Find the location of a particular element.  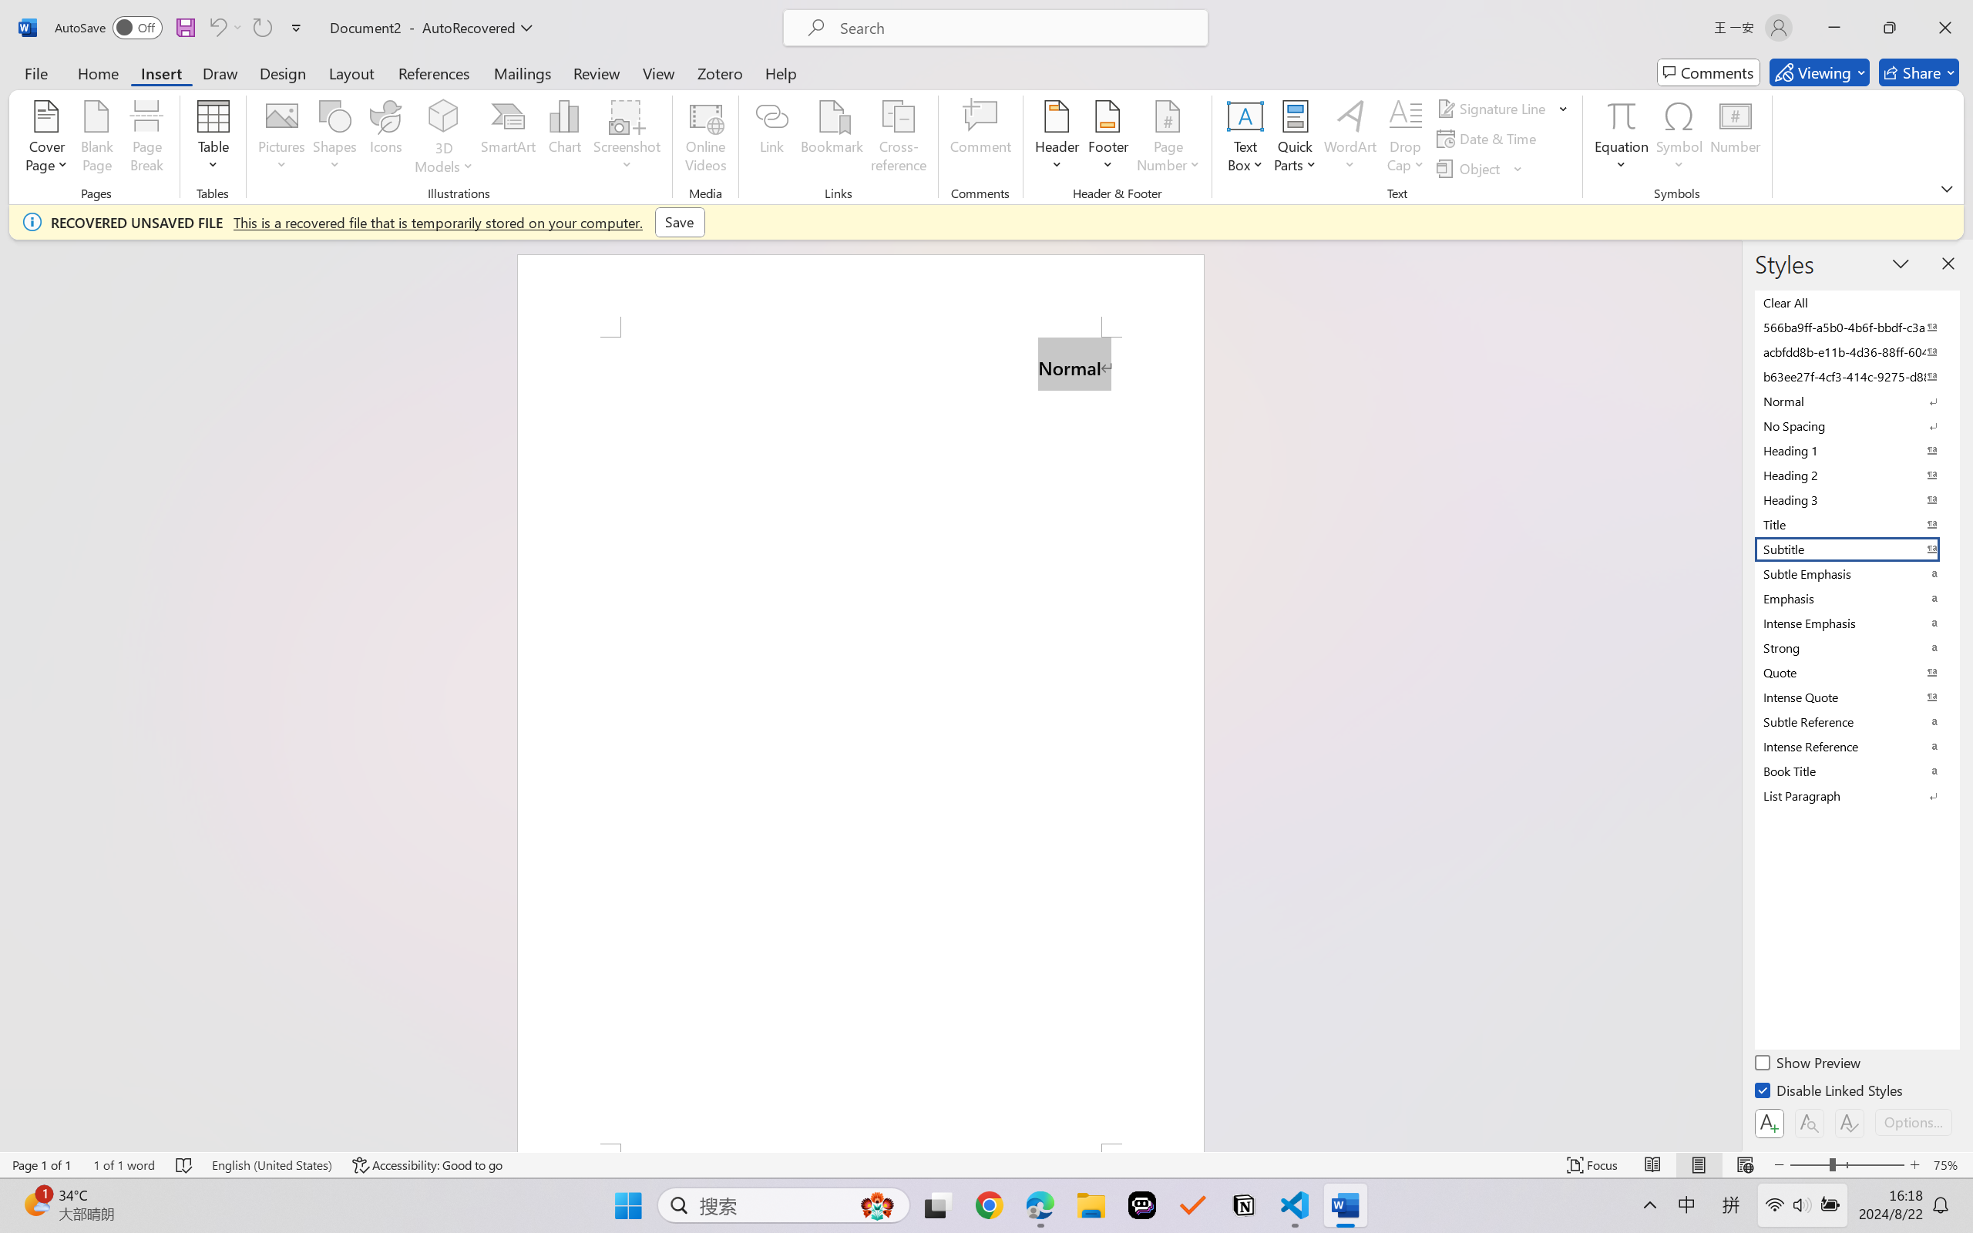

Number... is located at coordinates (1736, 139).